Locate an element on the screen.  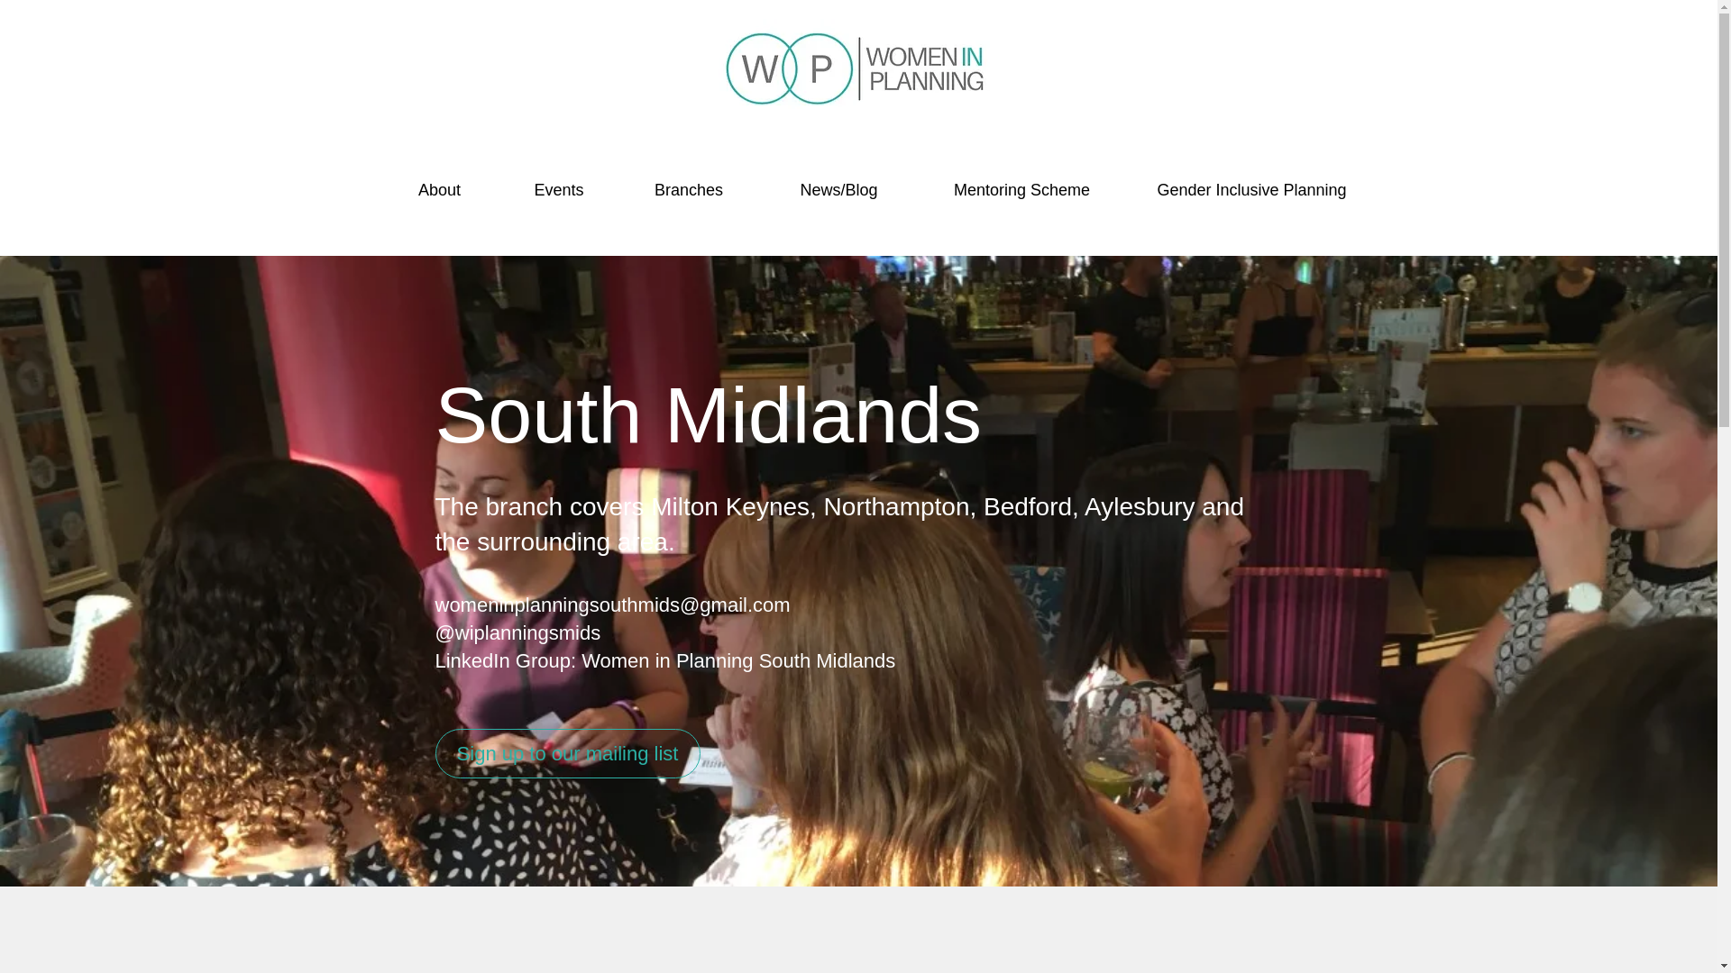
Events is located at coordinates (559, 182).